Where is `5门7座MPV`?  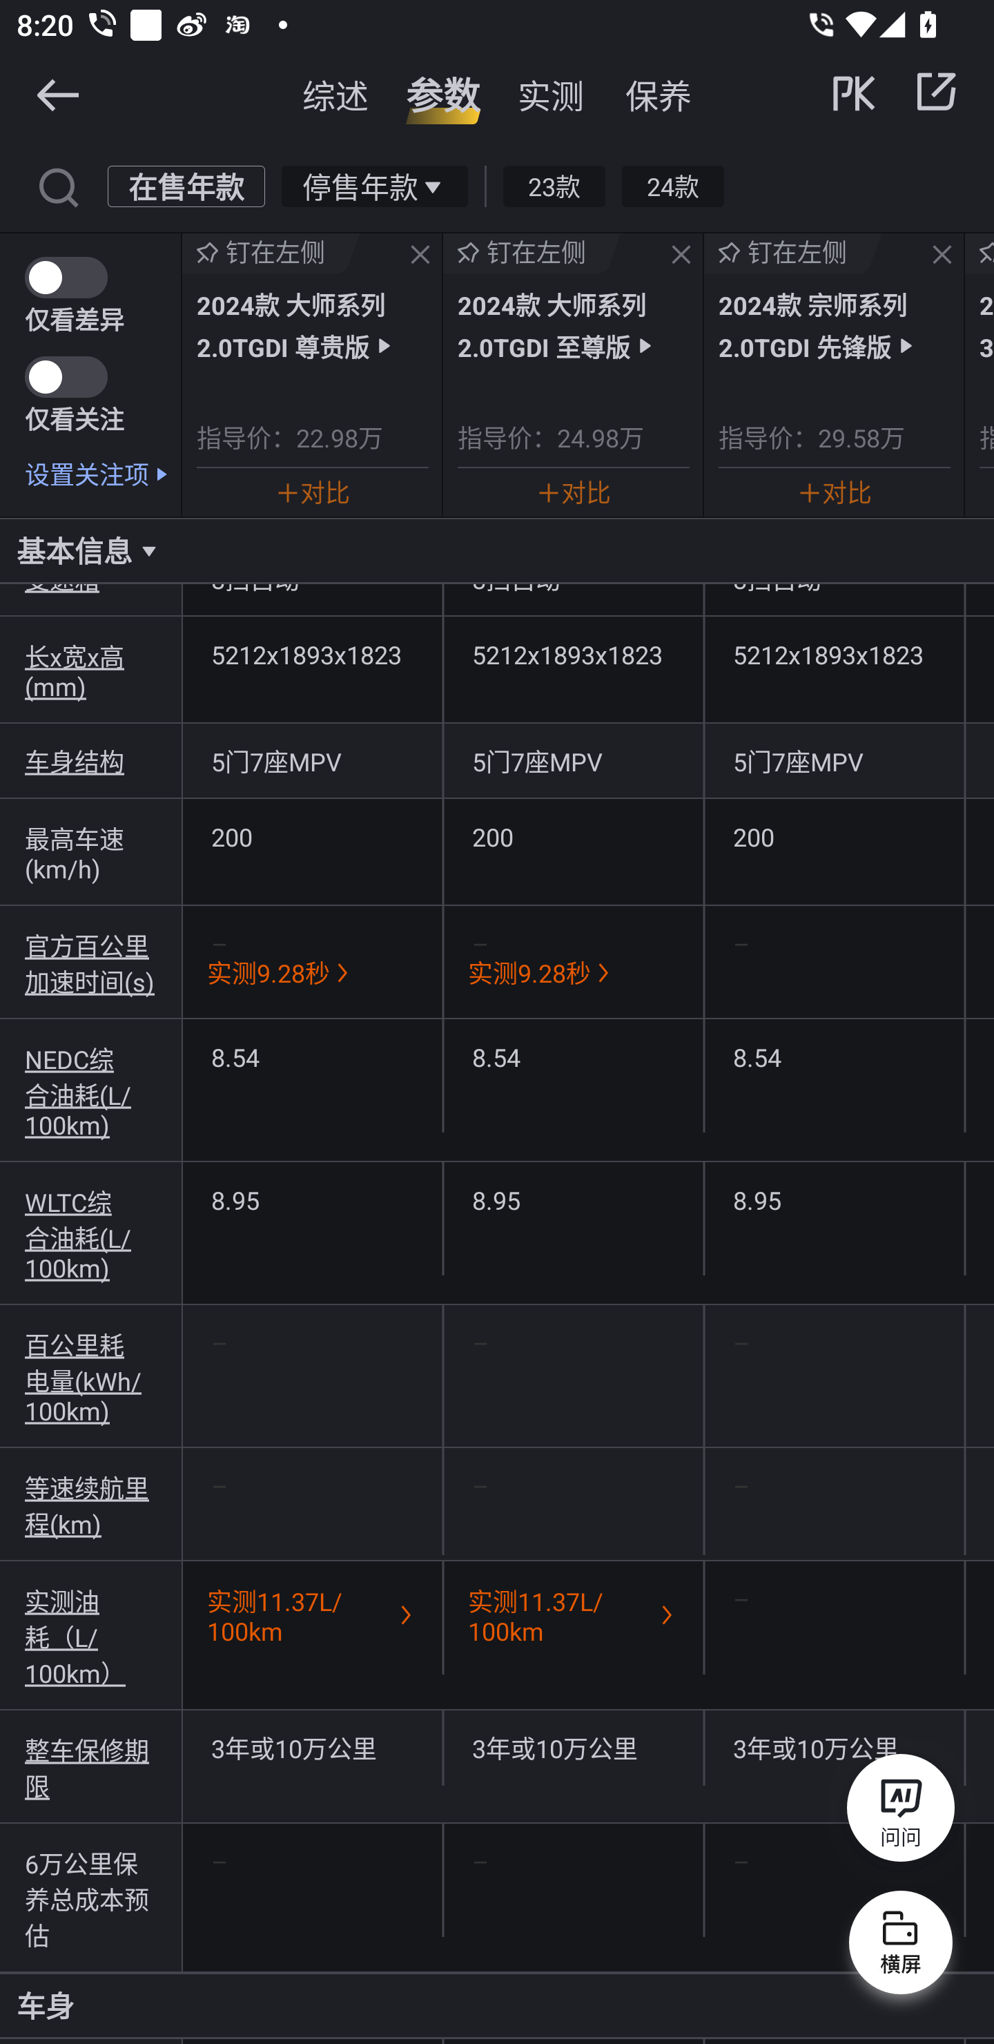
5门7座MPV is located at coordinates (834, 761).